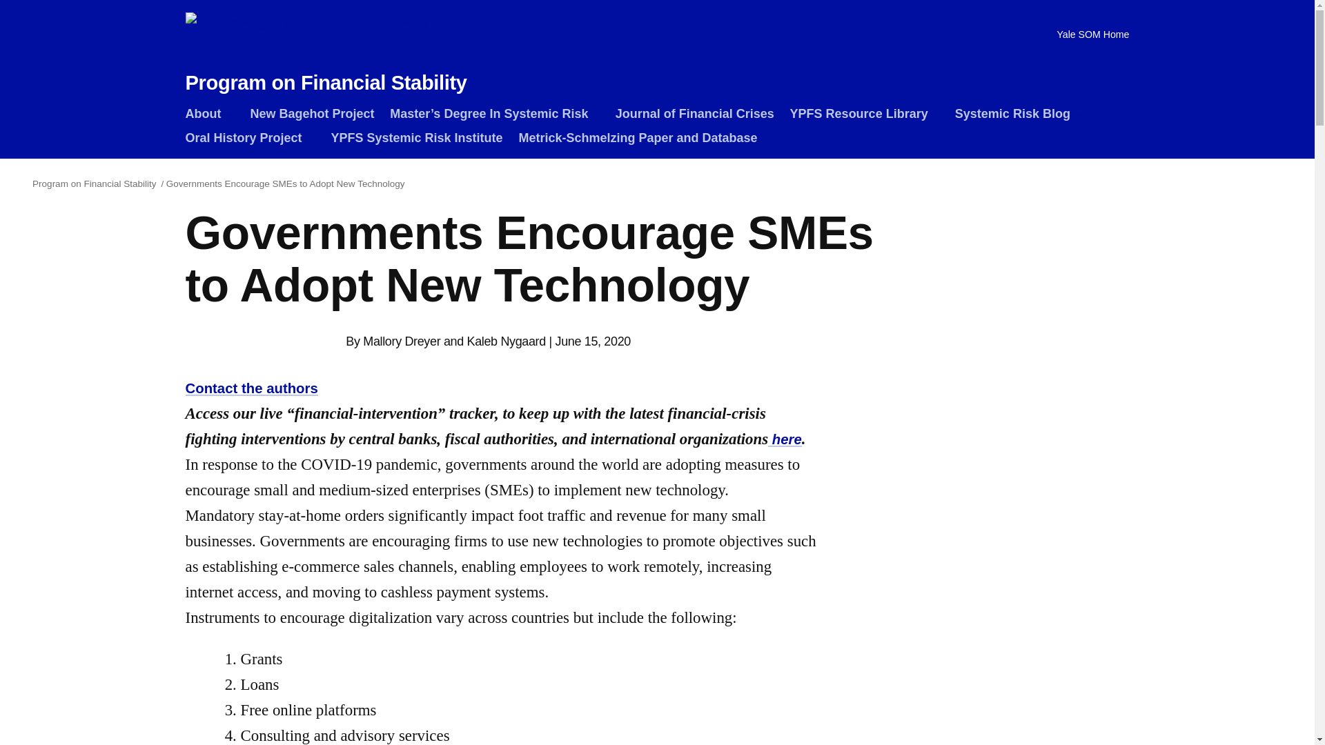 The image size is (1325, 745). What do you see at coordinates (637, 139) in the screenshot?
I see `Metrick-Schmelzing Paper and Database` at bounding box center [637, 139].